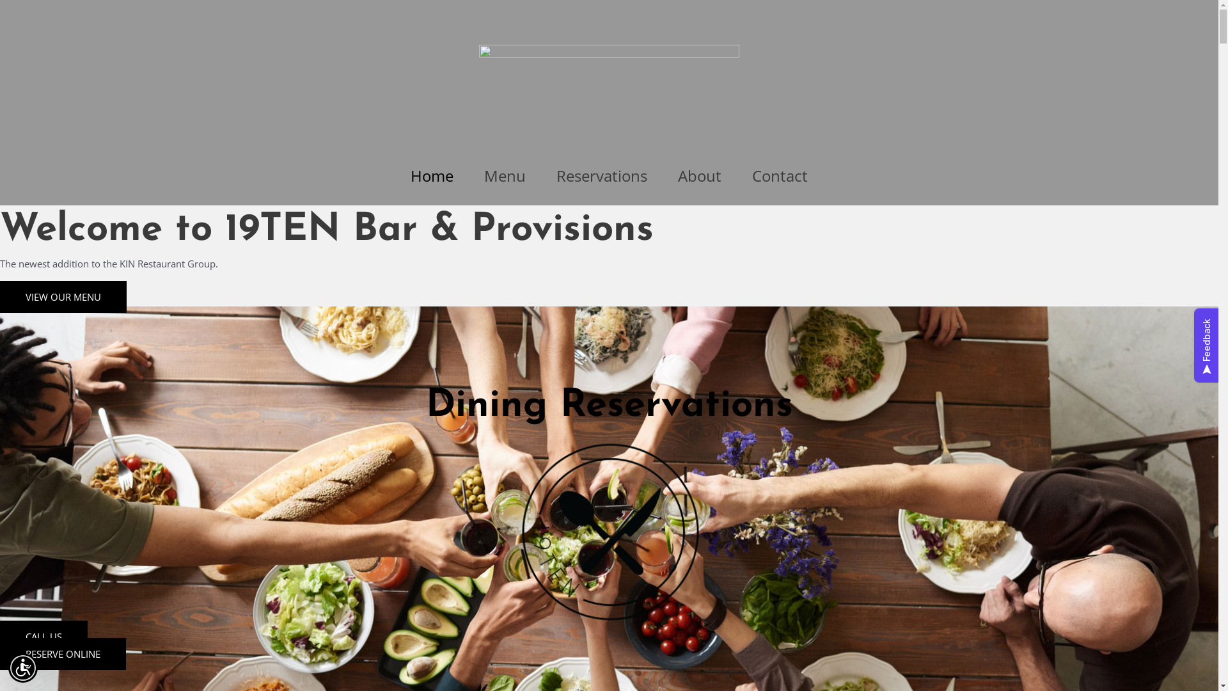 This screenshot has height=691, width=1228. What do you see at coordinates (505, 176) in the screenshot?
I see `Menu` at bounding box center [505, 176].